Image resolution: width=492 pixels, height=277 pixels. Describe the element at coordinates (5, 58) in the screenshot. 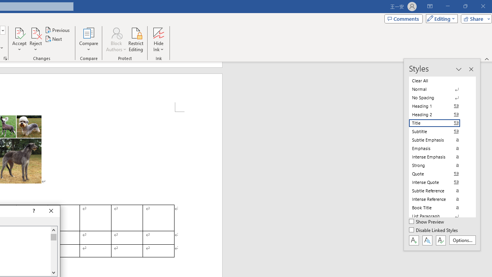

I see `Change Tracking Options...` at that location.